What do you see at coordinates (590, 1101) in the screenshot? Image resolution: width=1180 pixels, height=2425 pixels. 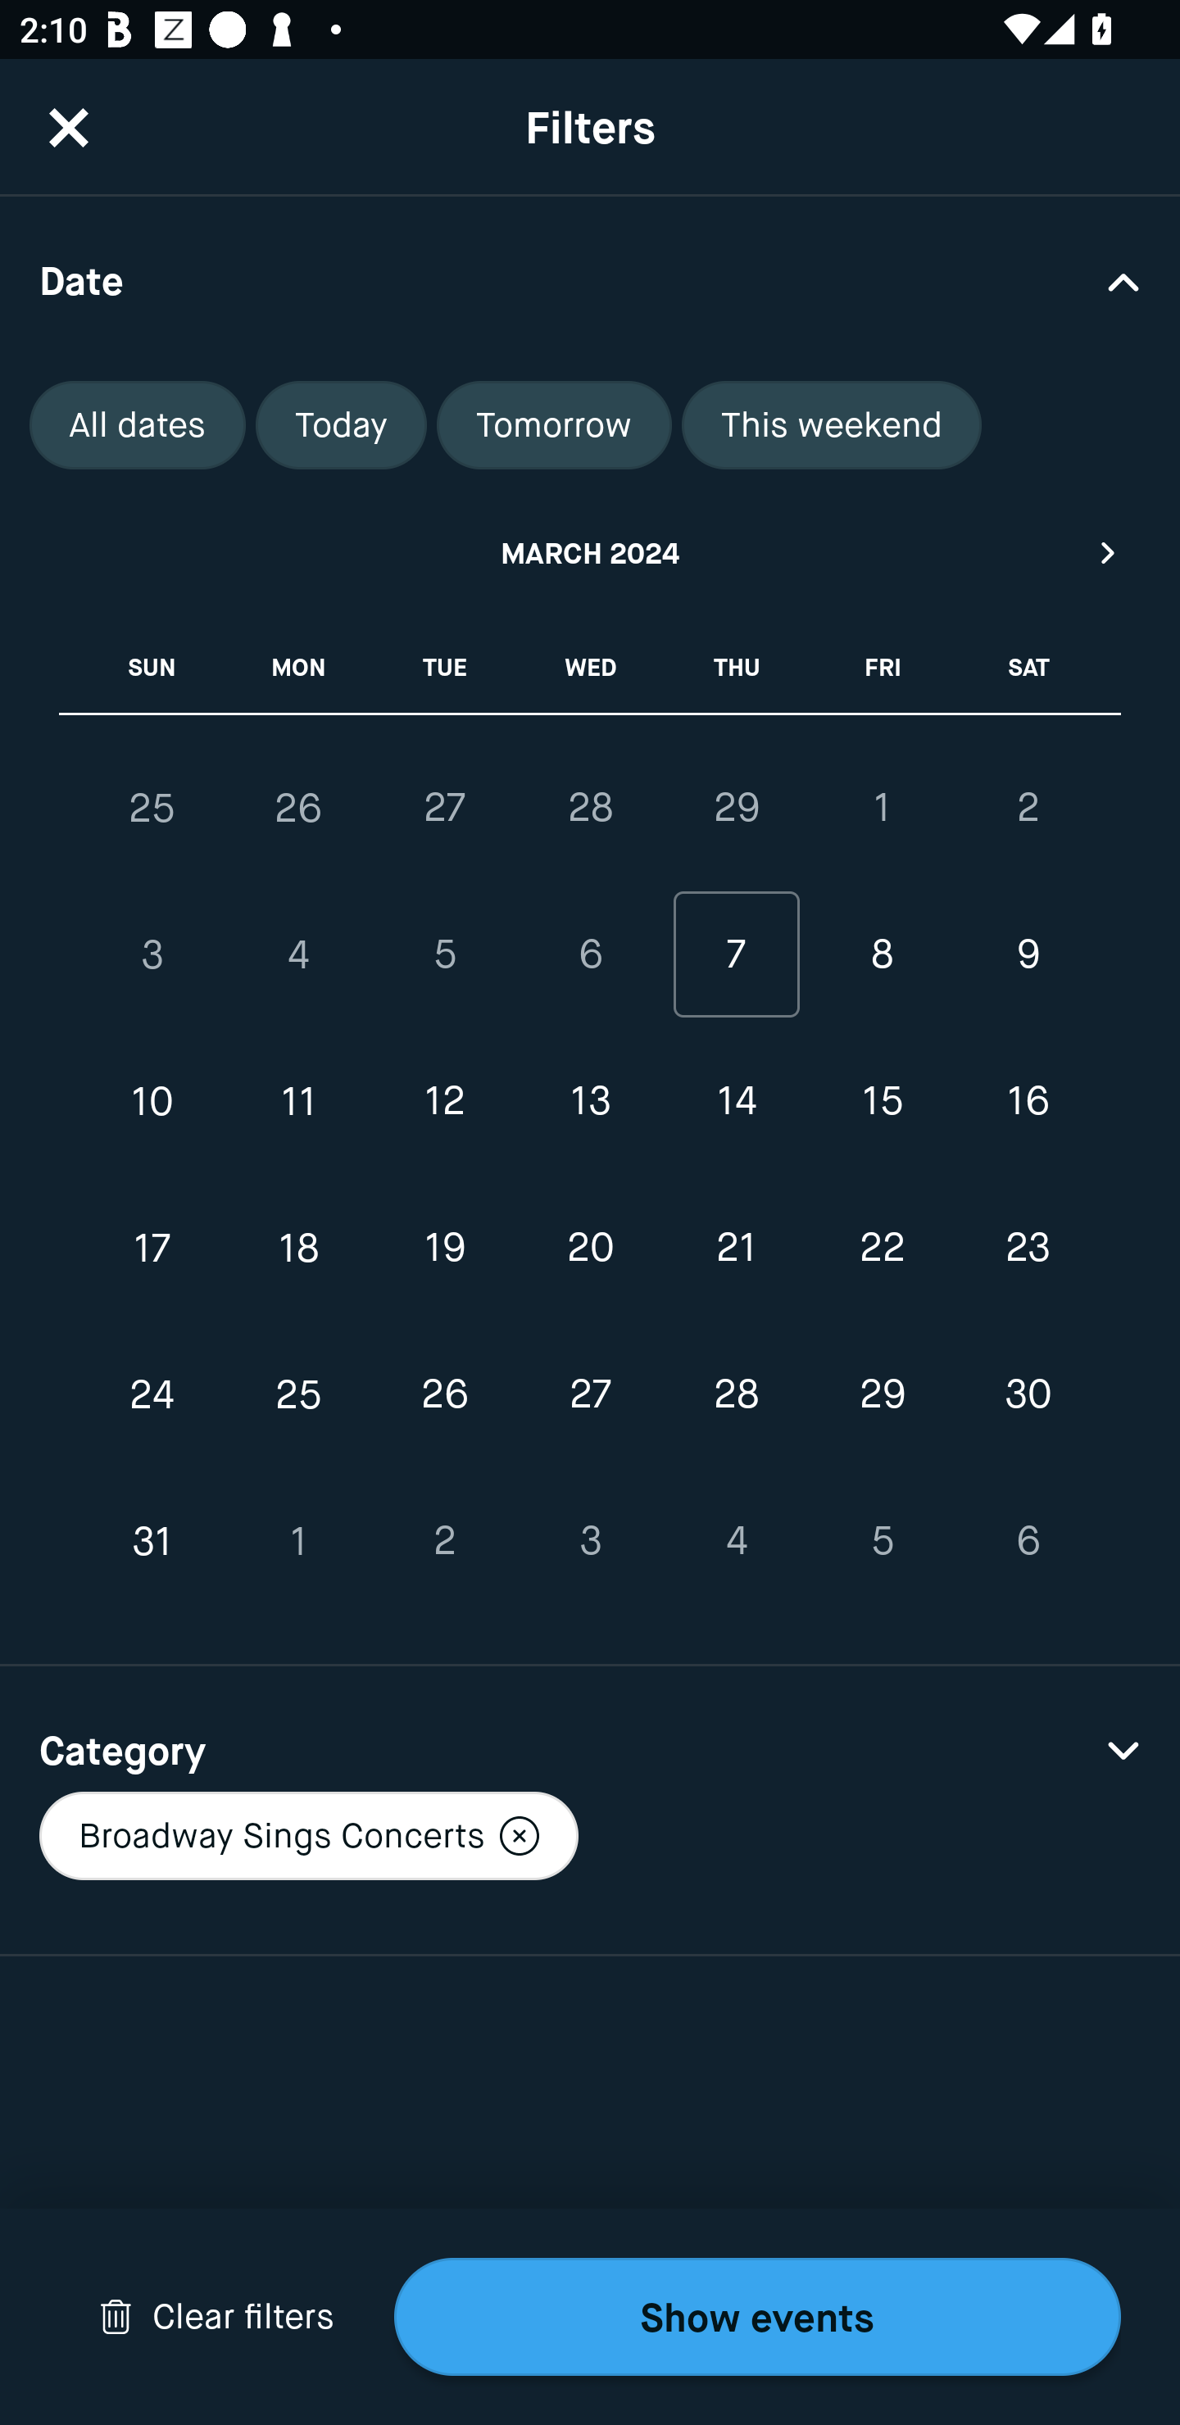 I see `13` at bounding box center [590, 1101].